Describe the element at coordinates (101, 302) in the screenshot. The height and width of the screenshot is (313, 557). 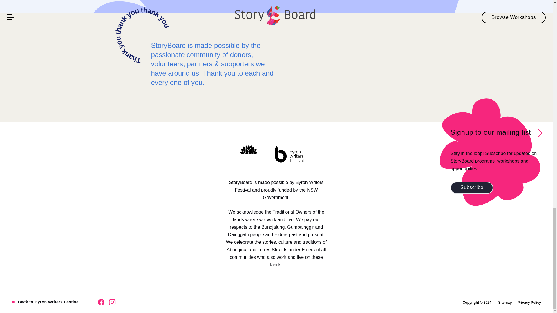
I see `Visit Storyboard on Facebook` at that location.